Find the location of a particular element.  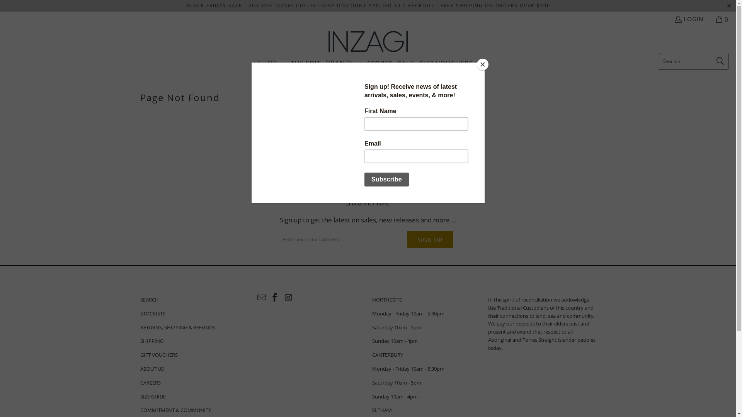

SALE is located at coordinates (406, 63).